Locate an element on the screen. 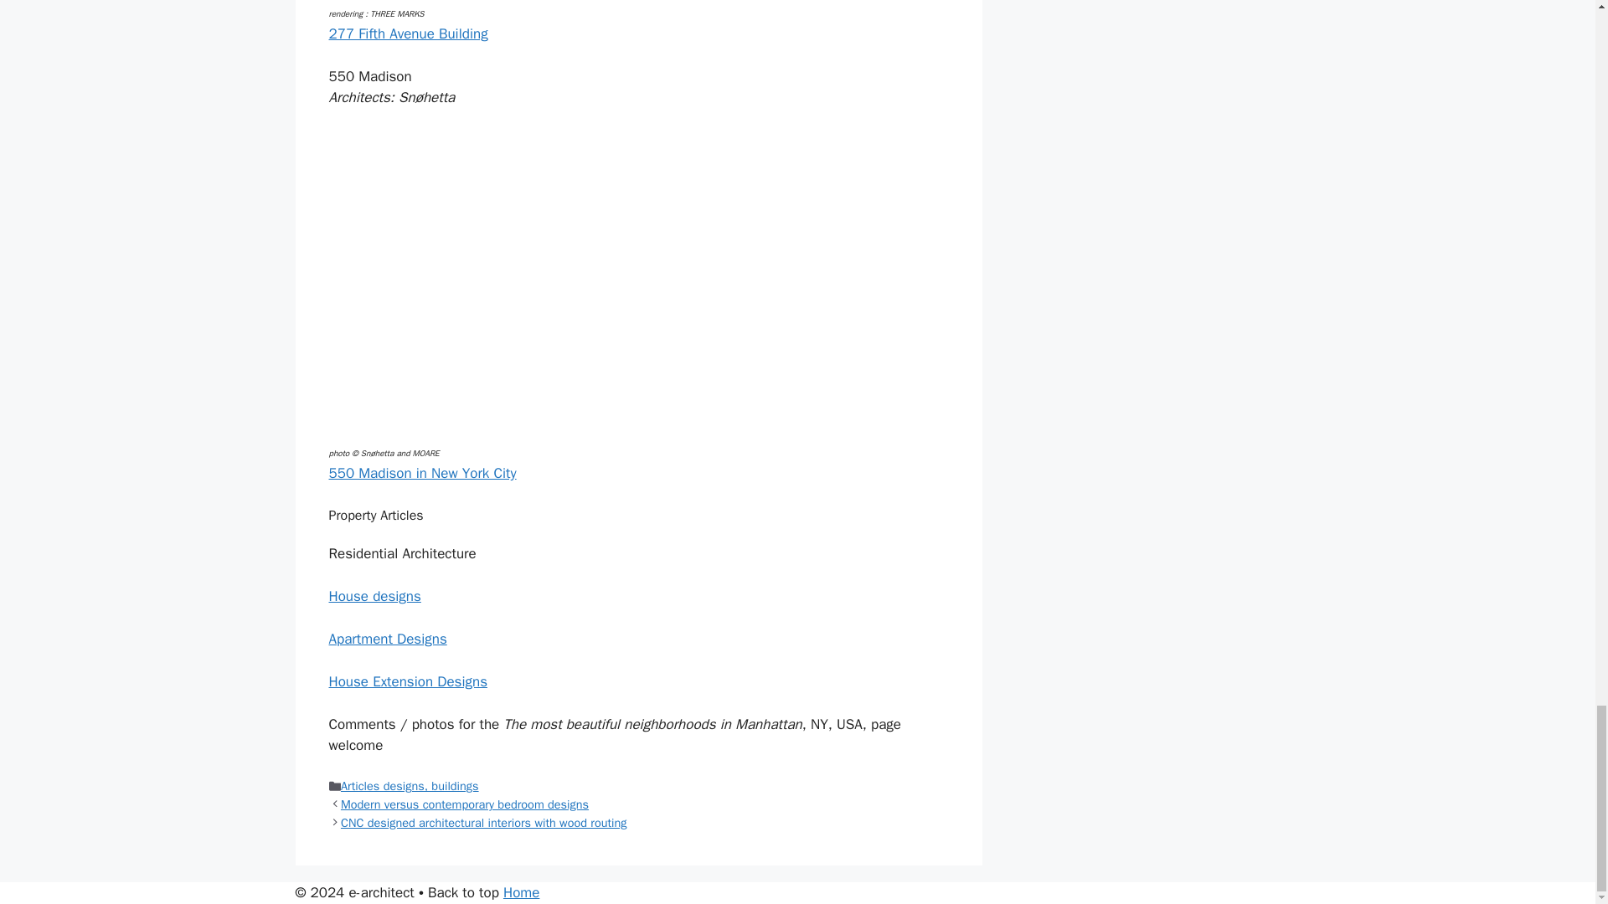 The height and width of the screenshot is (904, 1608). 550 Madison in New York City is located at coordinates (422, 473).